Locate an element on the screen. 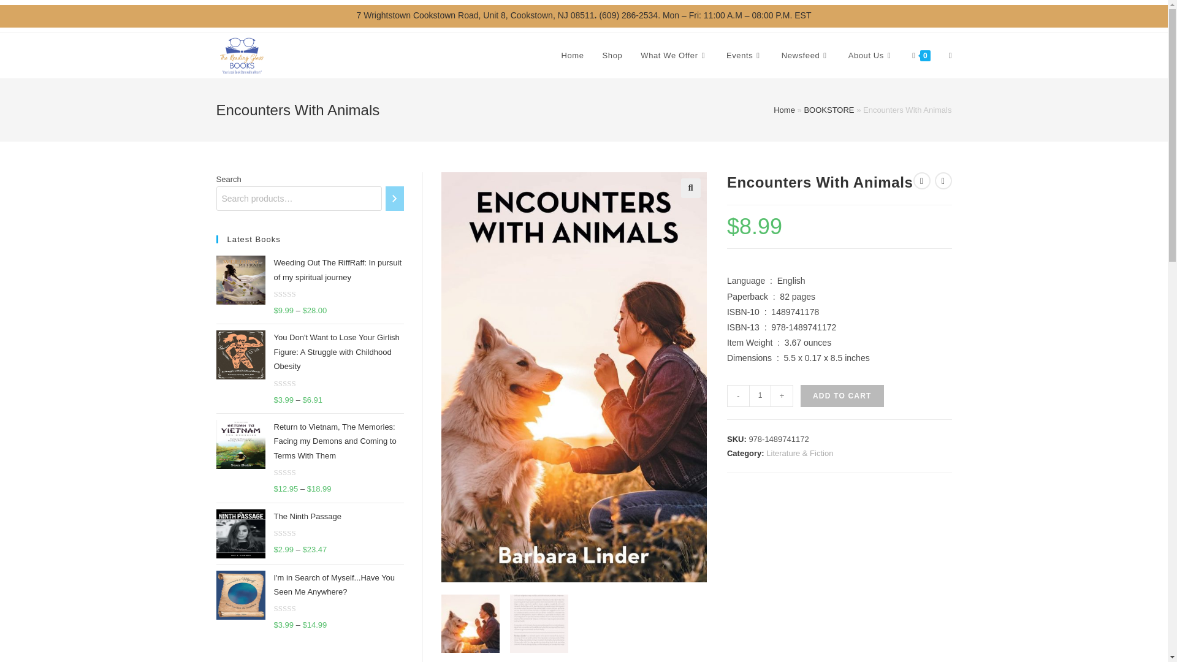 The height and width of the screenshot is (662, 1177). Events is located at coordinates (744, 56).